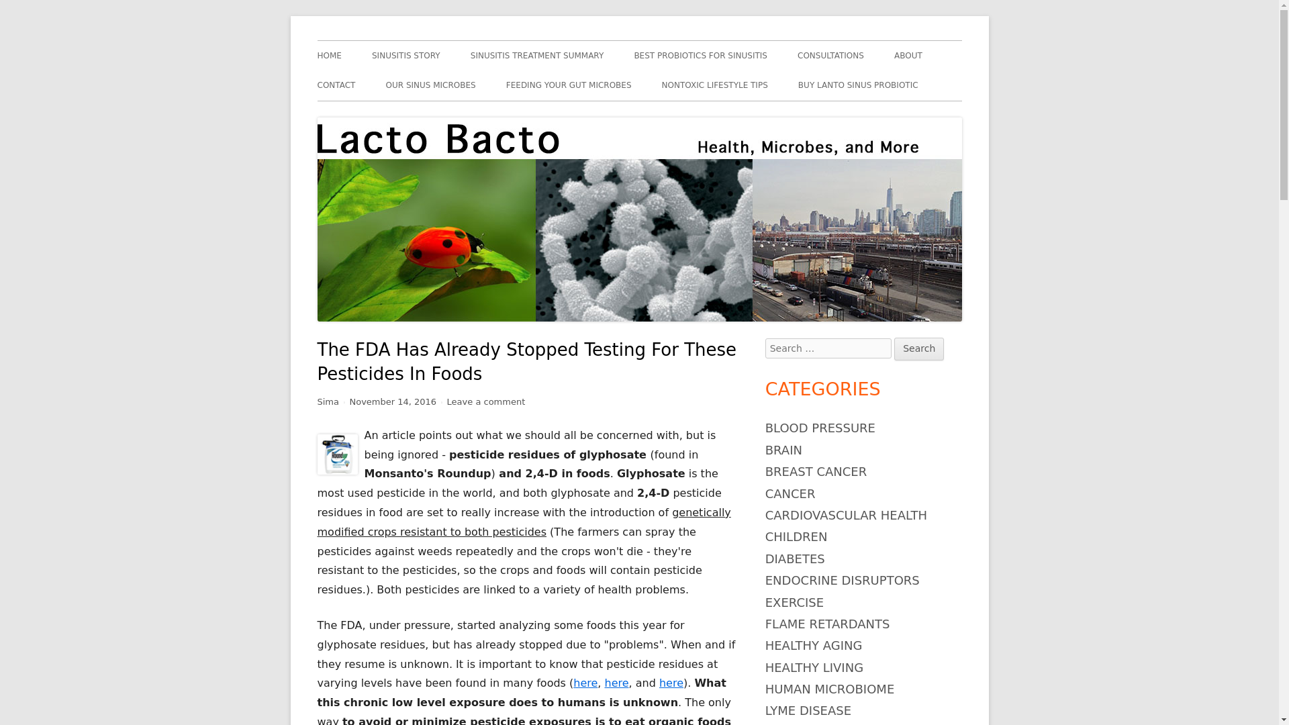  I want to click on CONSULTATIONS, so click(830, 55).